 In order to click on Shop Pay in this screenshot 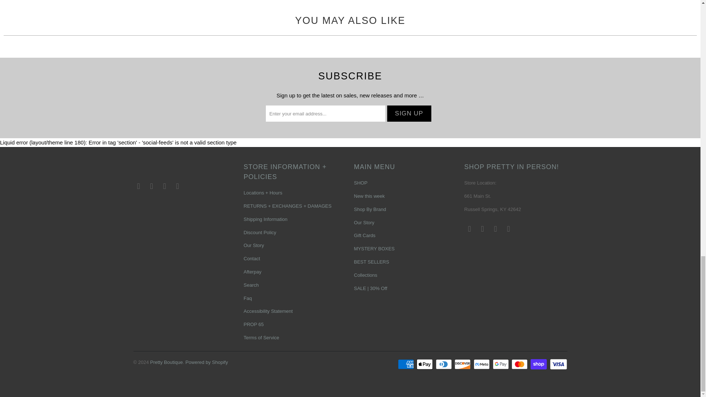, I will do `click(539, 364)`.